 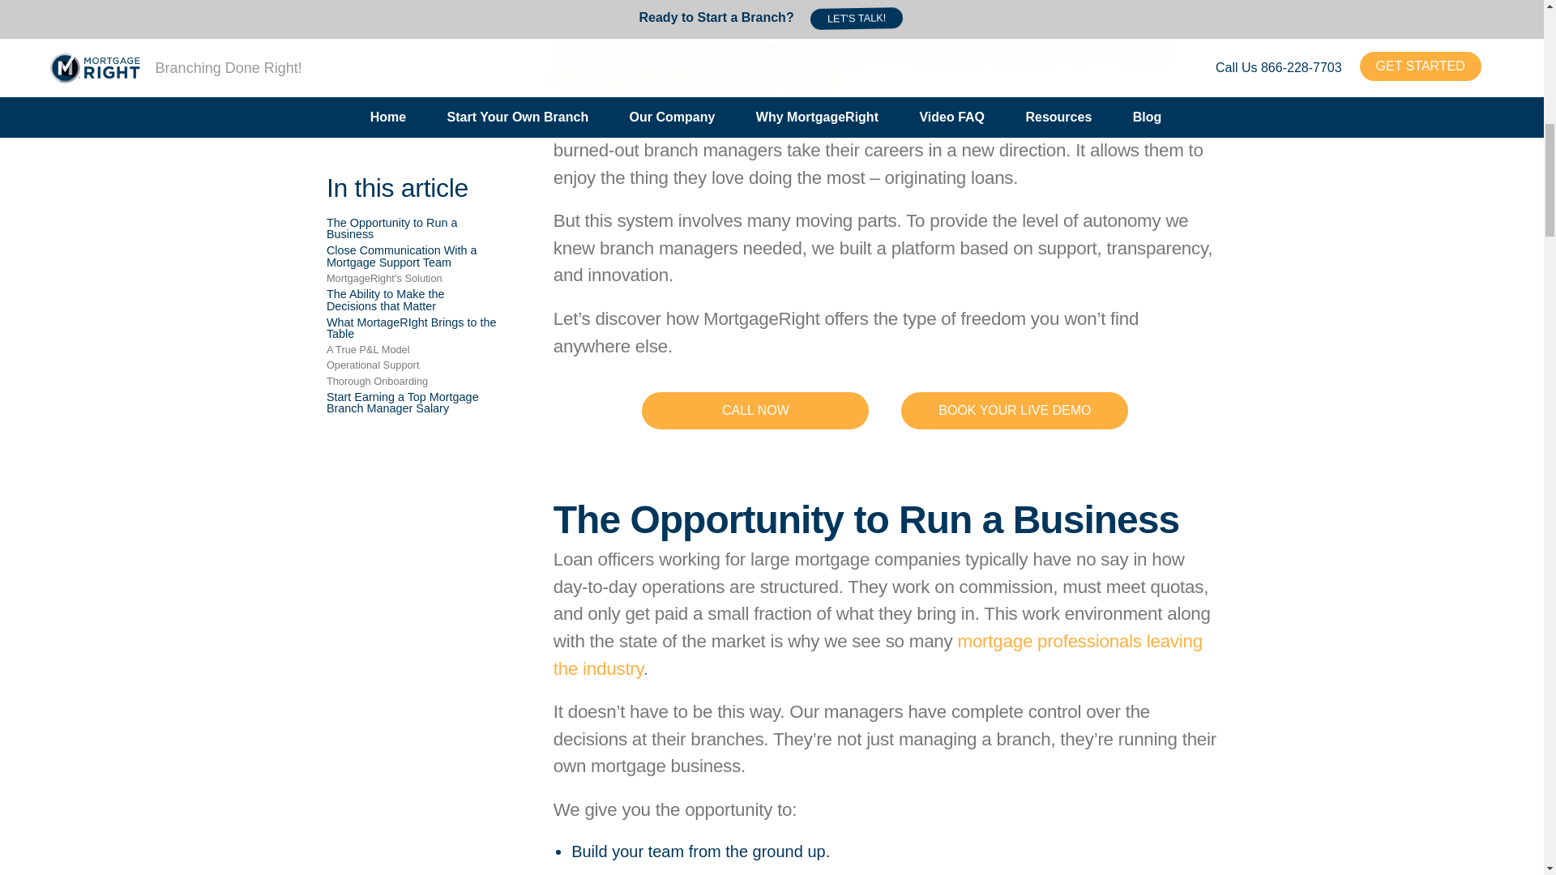 I want to click on mortgage professionals leaving the industry, so click(x=878, y=655).